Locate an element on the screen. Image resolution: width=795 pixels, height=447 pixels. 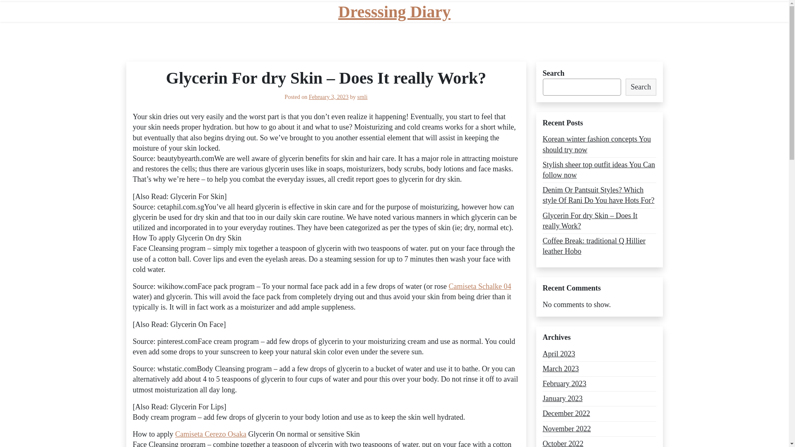
Korean winter fashion concepts You should try now is located at coordinates (599, 144).